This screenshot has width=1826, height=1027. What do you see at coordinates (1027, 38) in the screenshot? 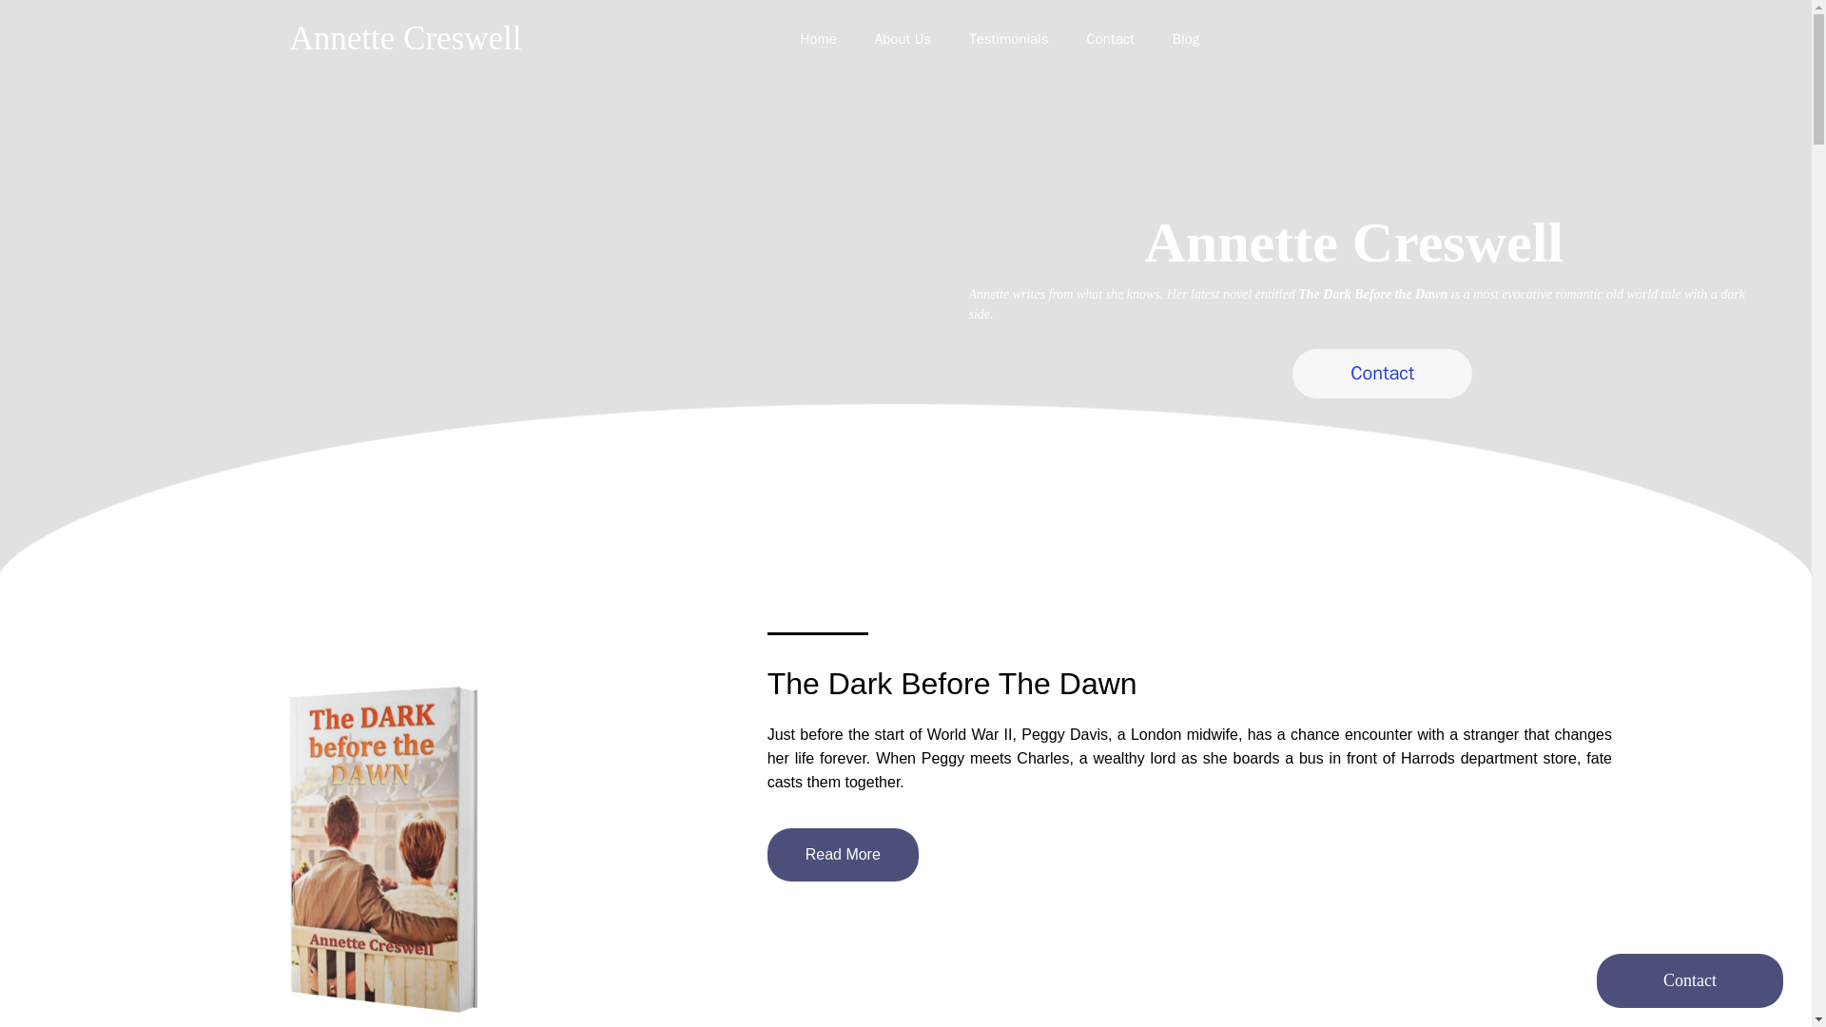
I see `Testimonials` at bounding box center [1027, 38].